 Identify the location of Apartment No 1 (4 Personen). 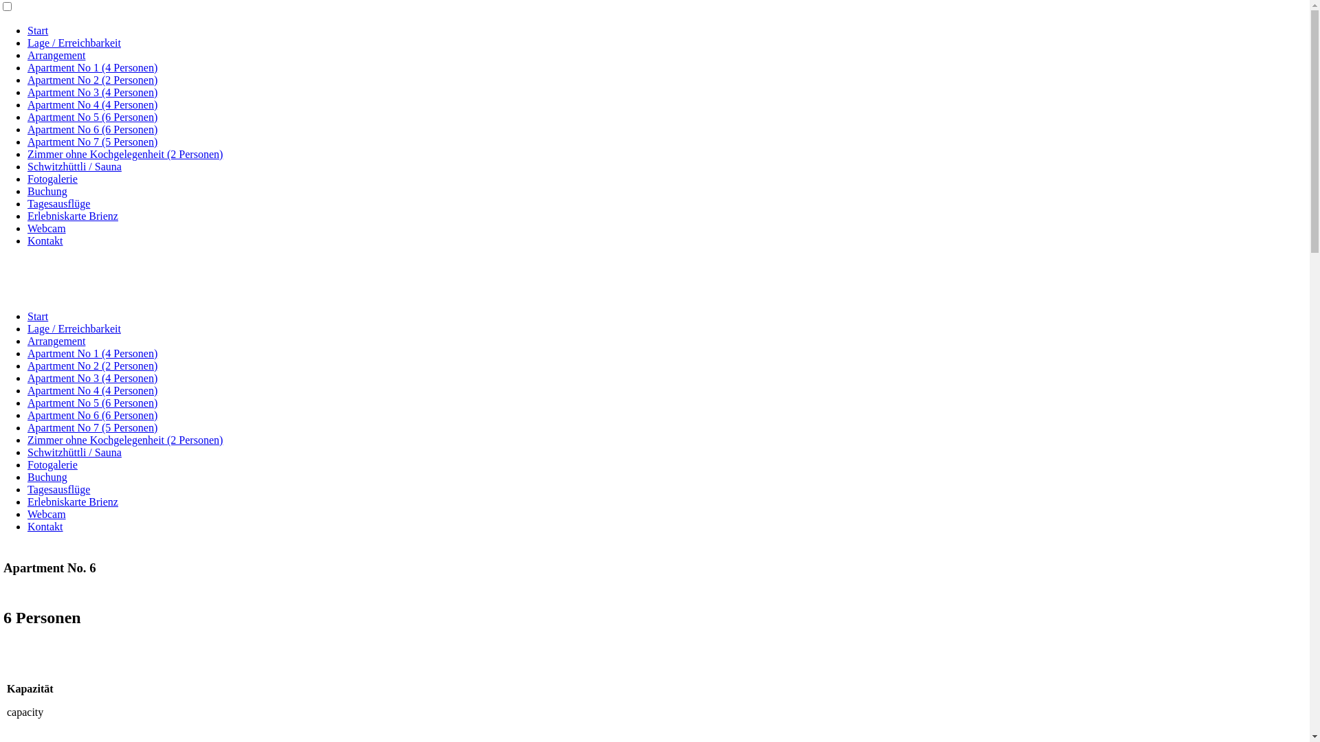
(92, 67).